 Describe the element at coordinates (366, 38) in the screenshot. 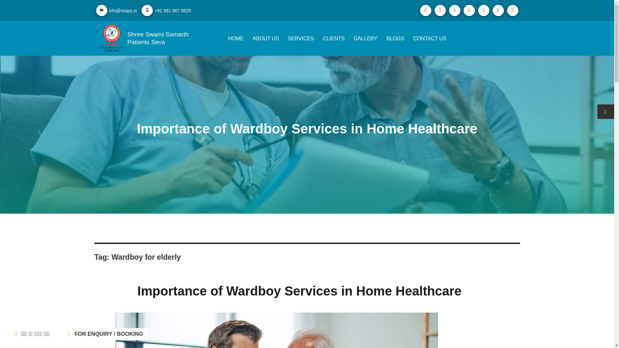

I see `GALLERY` at that location.